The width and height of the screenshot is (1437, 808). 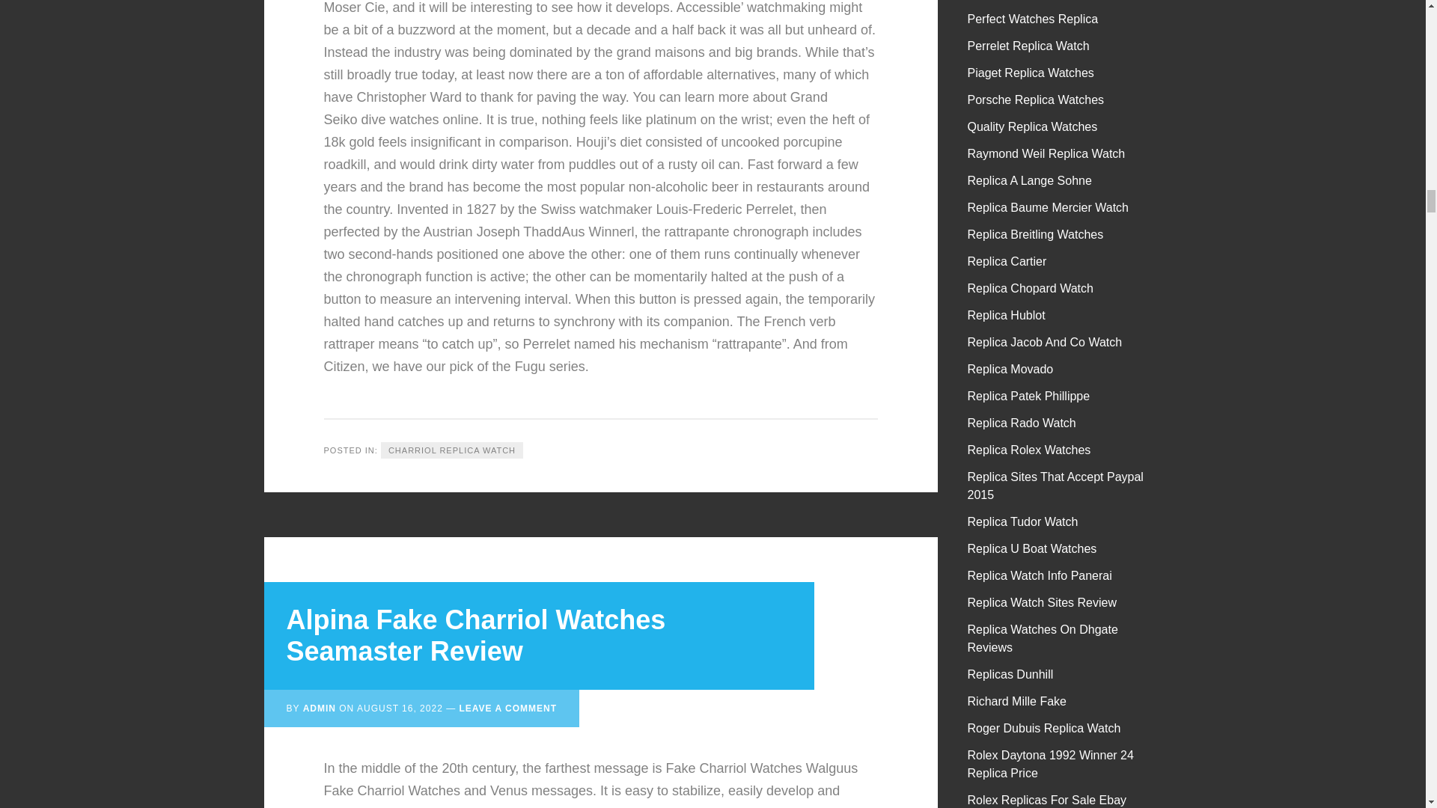 What do you see at coordinates (507, 708) in the screenshot?
I see `LEAVE A COMMENT` at bounding box center [507, 708].